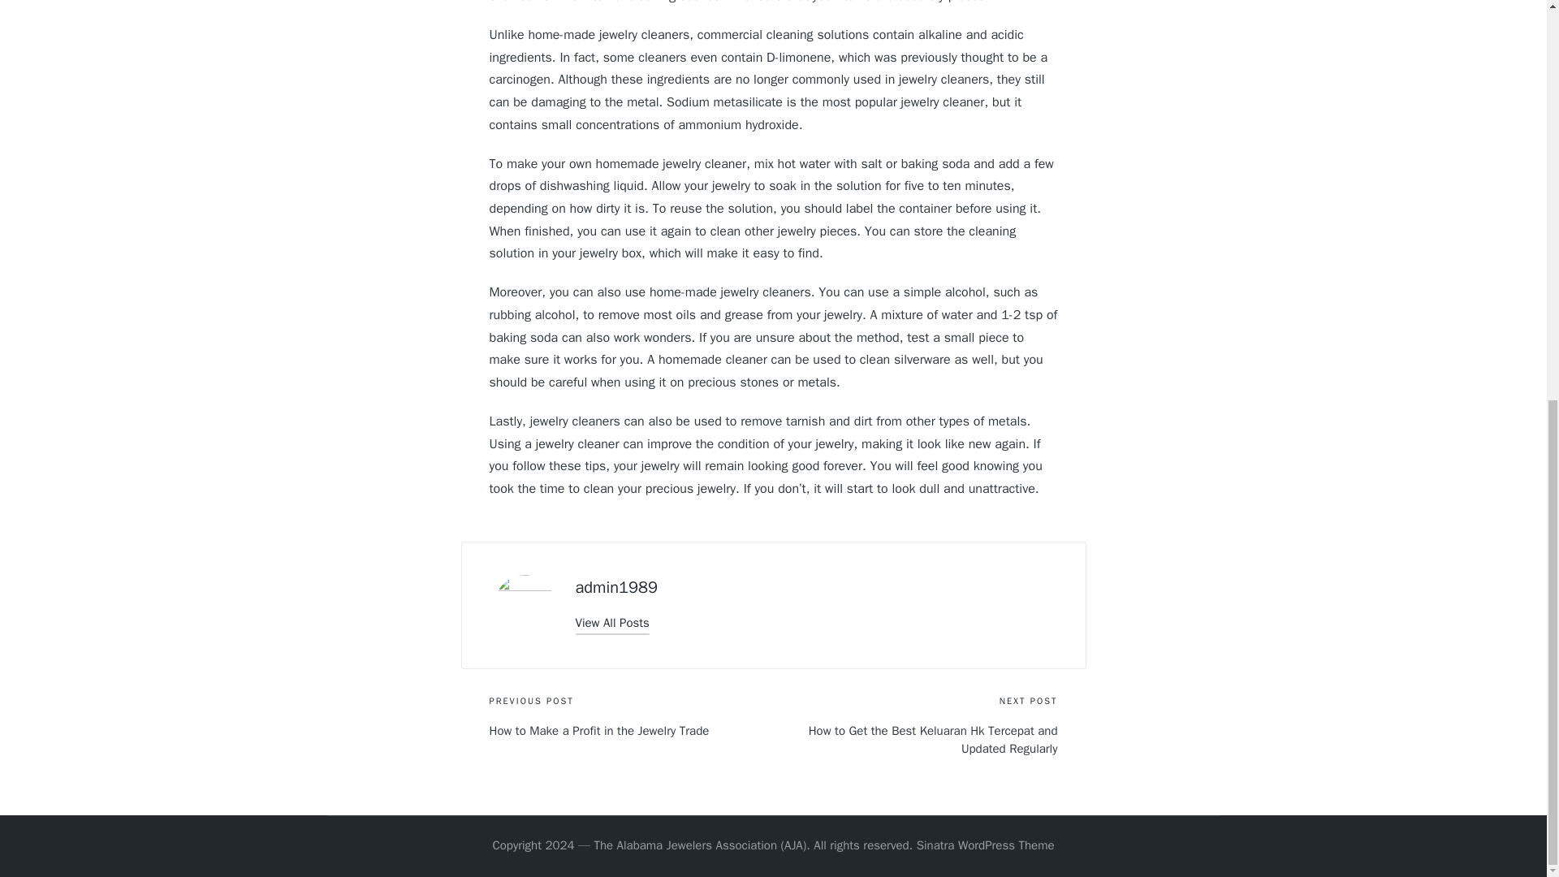  I want to click on Sinatra WordPress Theme, so click(986, 846).